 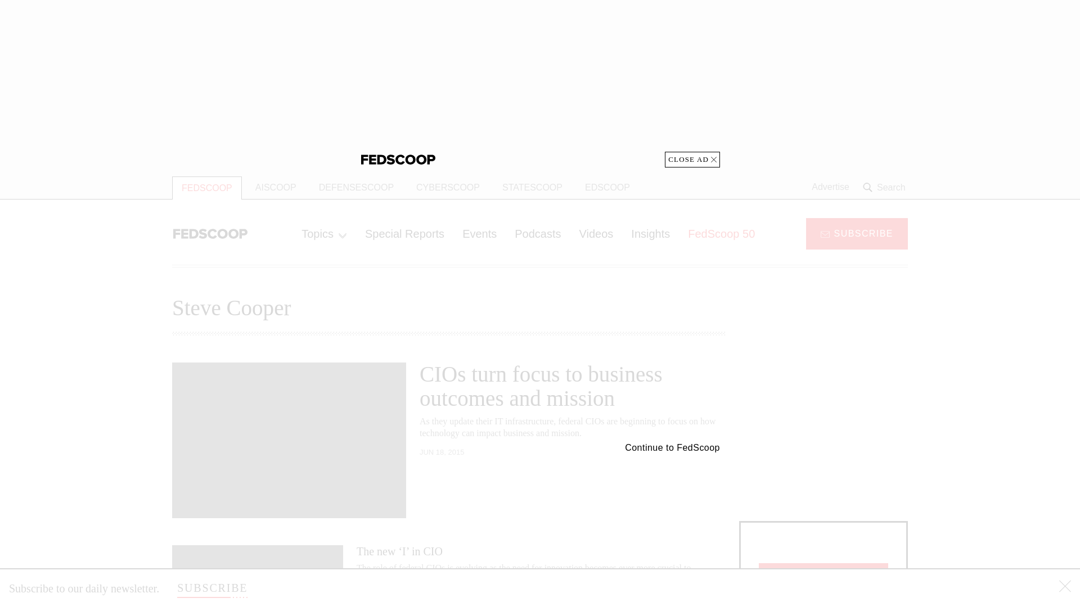 I want to click on STATESCOOP, so click(x=532, y=188).